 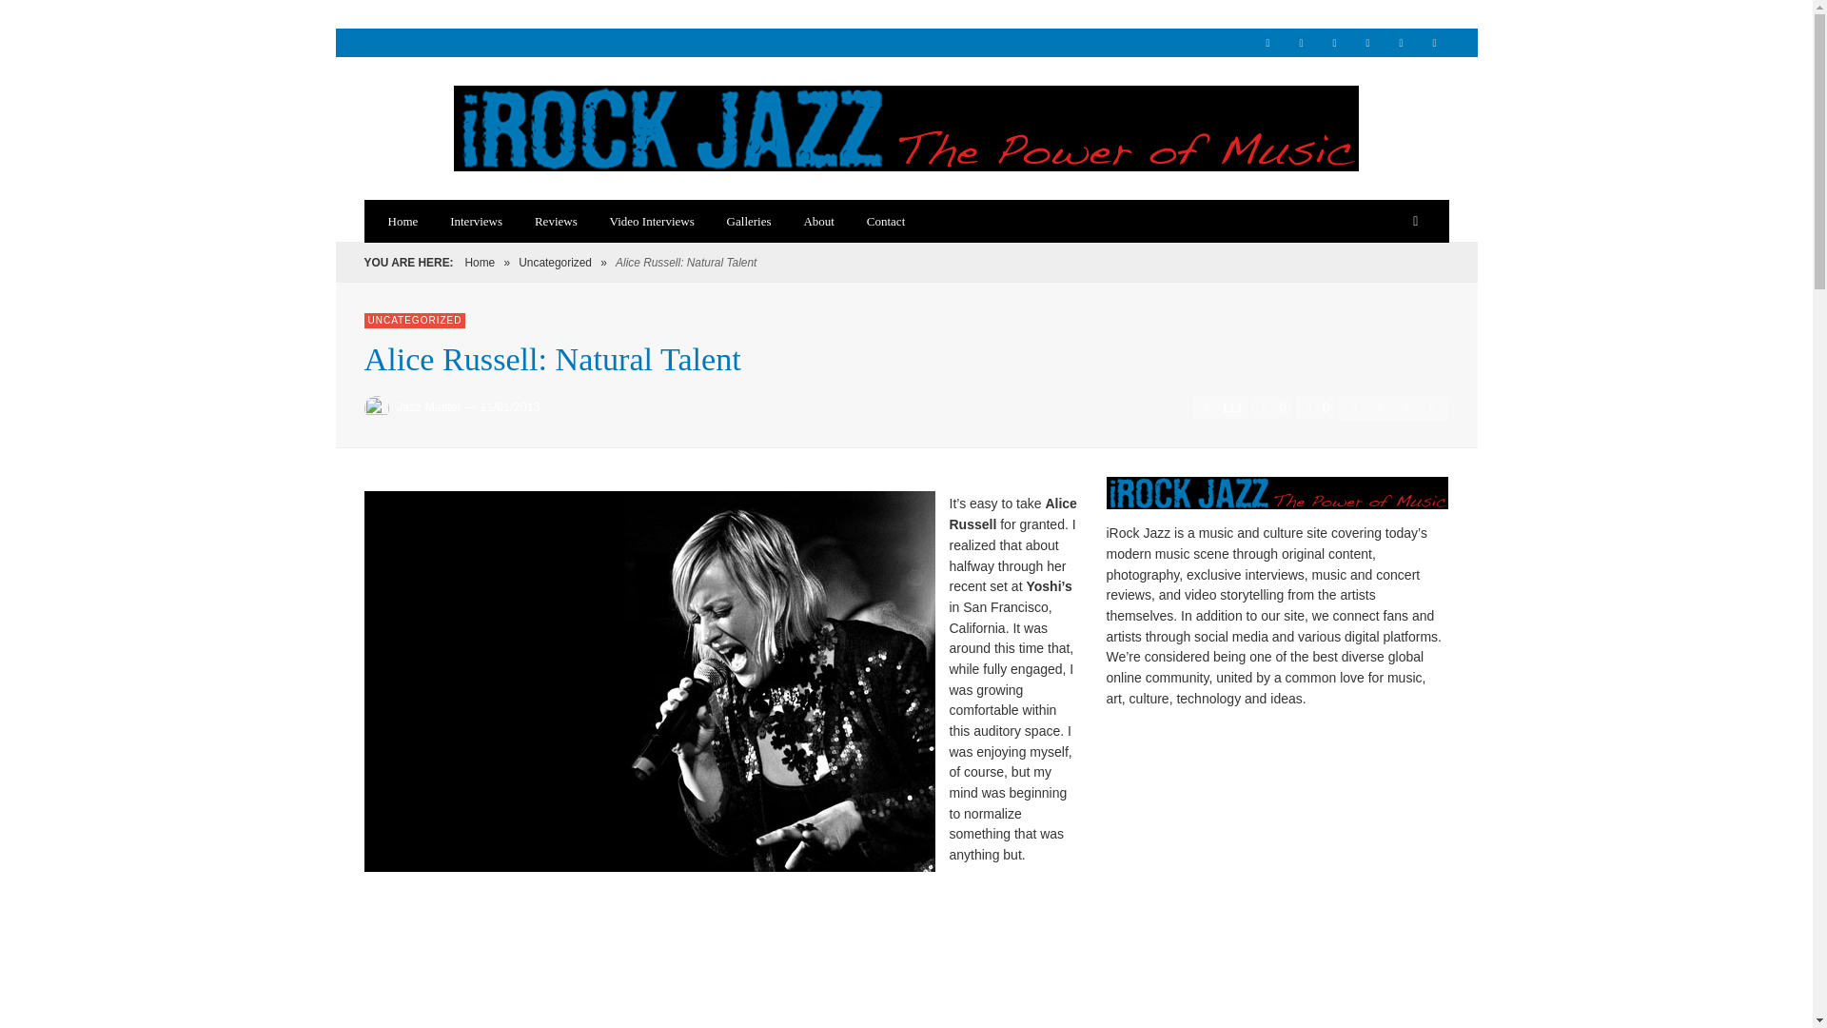 What do you see at coordinates (651, 221) in the screenshot?
I see `Video Interviews` at bounding box center [651, 221].